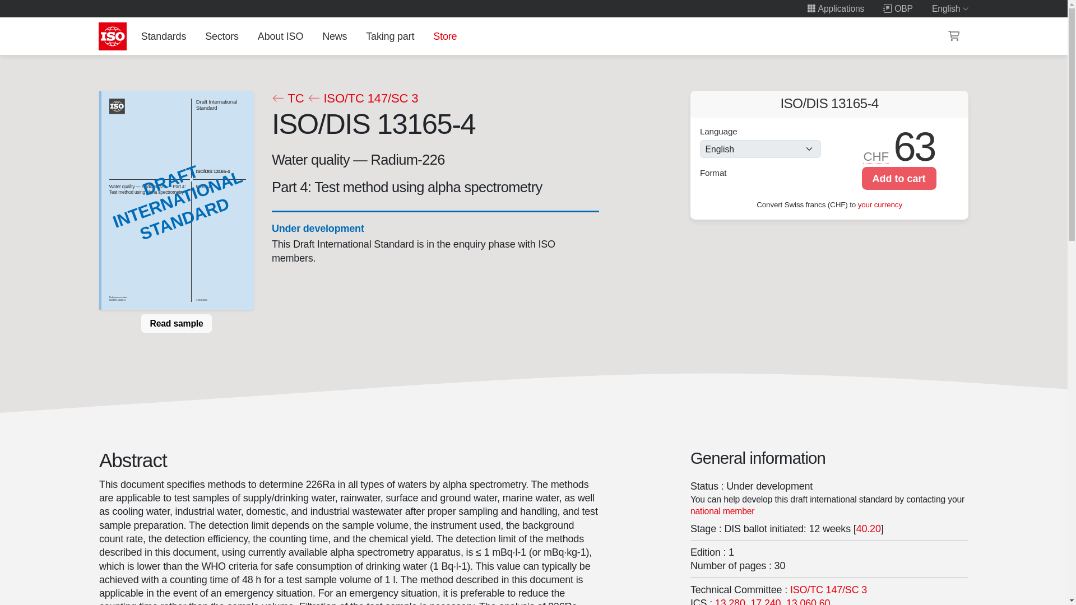 The height and width of the screenshot is (605, 1076). Describe the element at coordinates (445, 36) in the screenshot. I see `Store` at that location.